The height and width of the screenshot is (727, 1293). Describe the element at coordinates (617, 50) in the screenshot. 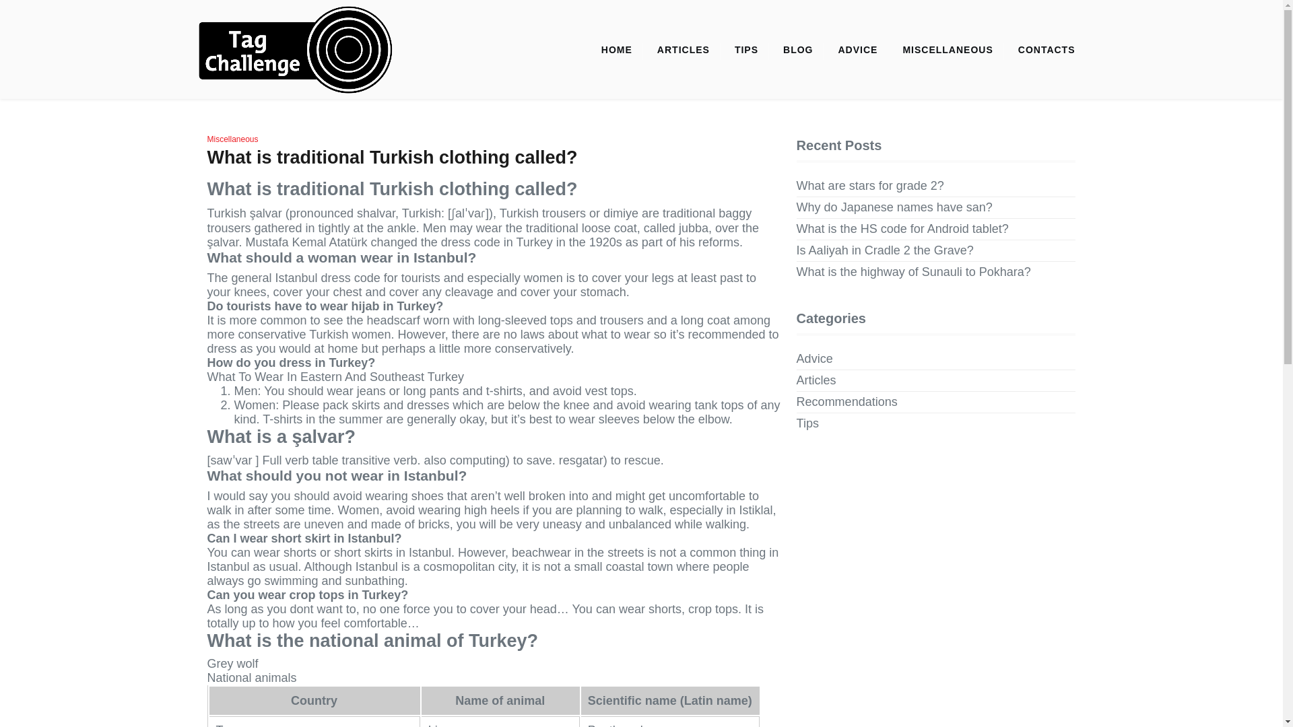

I see `HOME` at that location.